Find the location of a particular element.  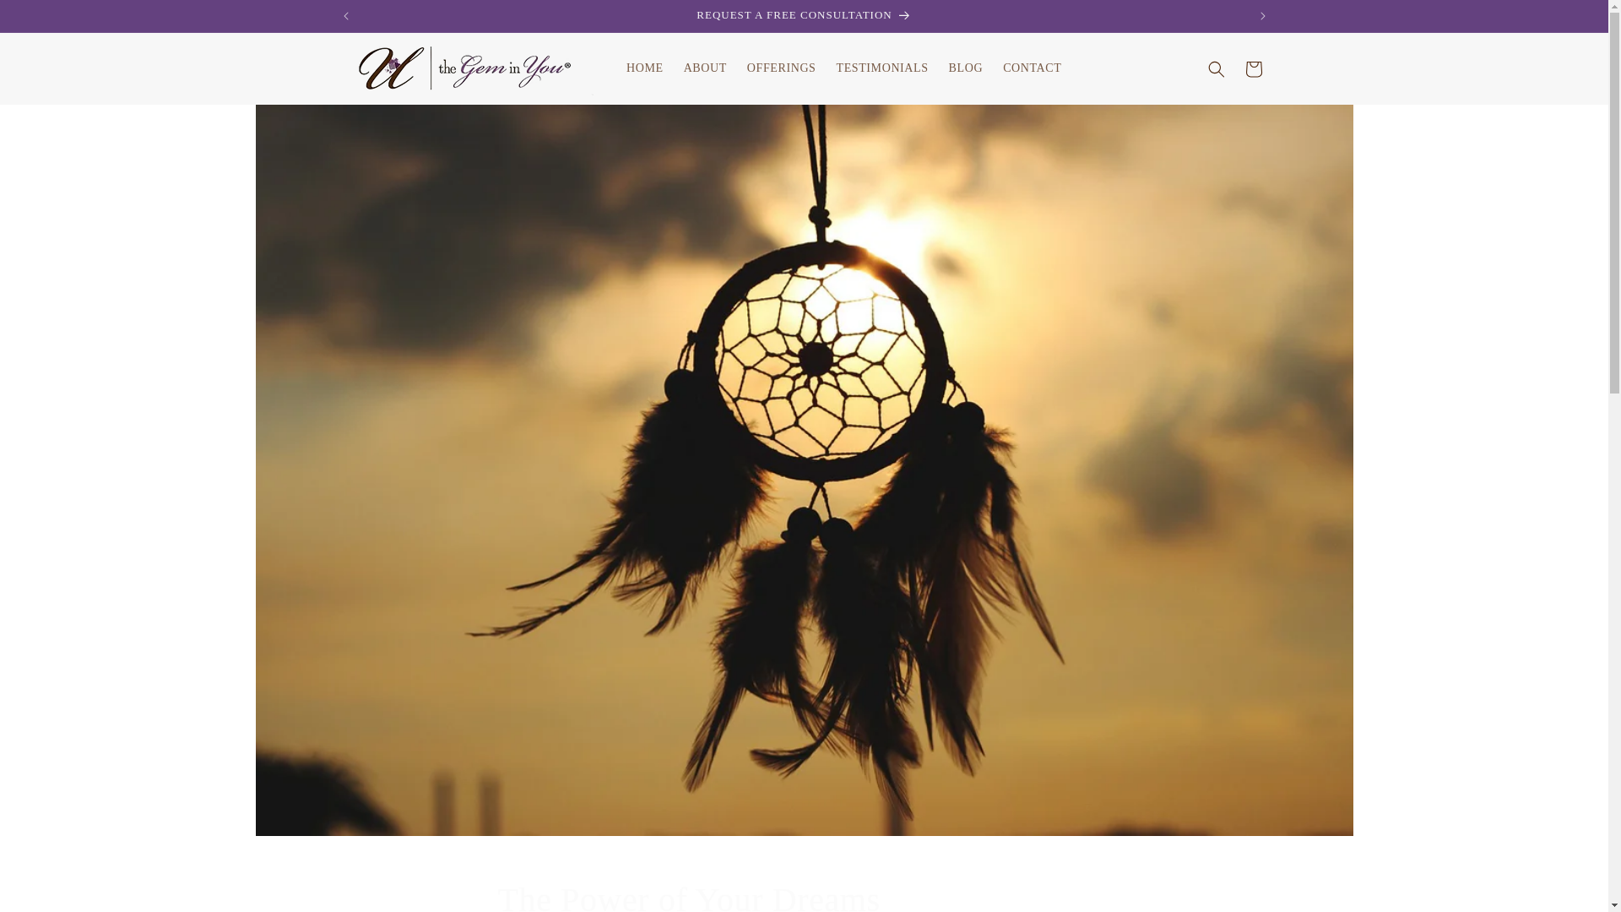

BLOG is located at coordinates (966, 68).